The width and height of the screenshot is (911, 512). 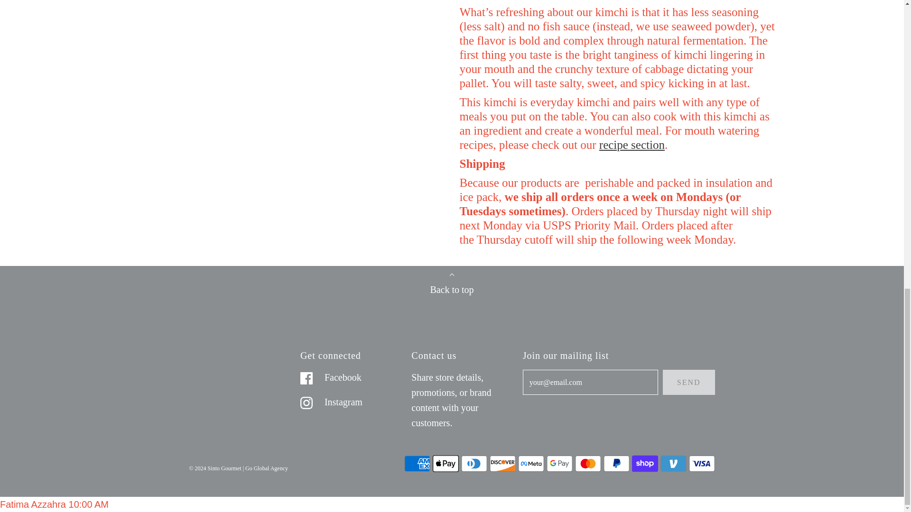 I want to click on Discover, so click(x=502, y=463).